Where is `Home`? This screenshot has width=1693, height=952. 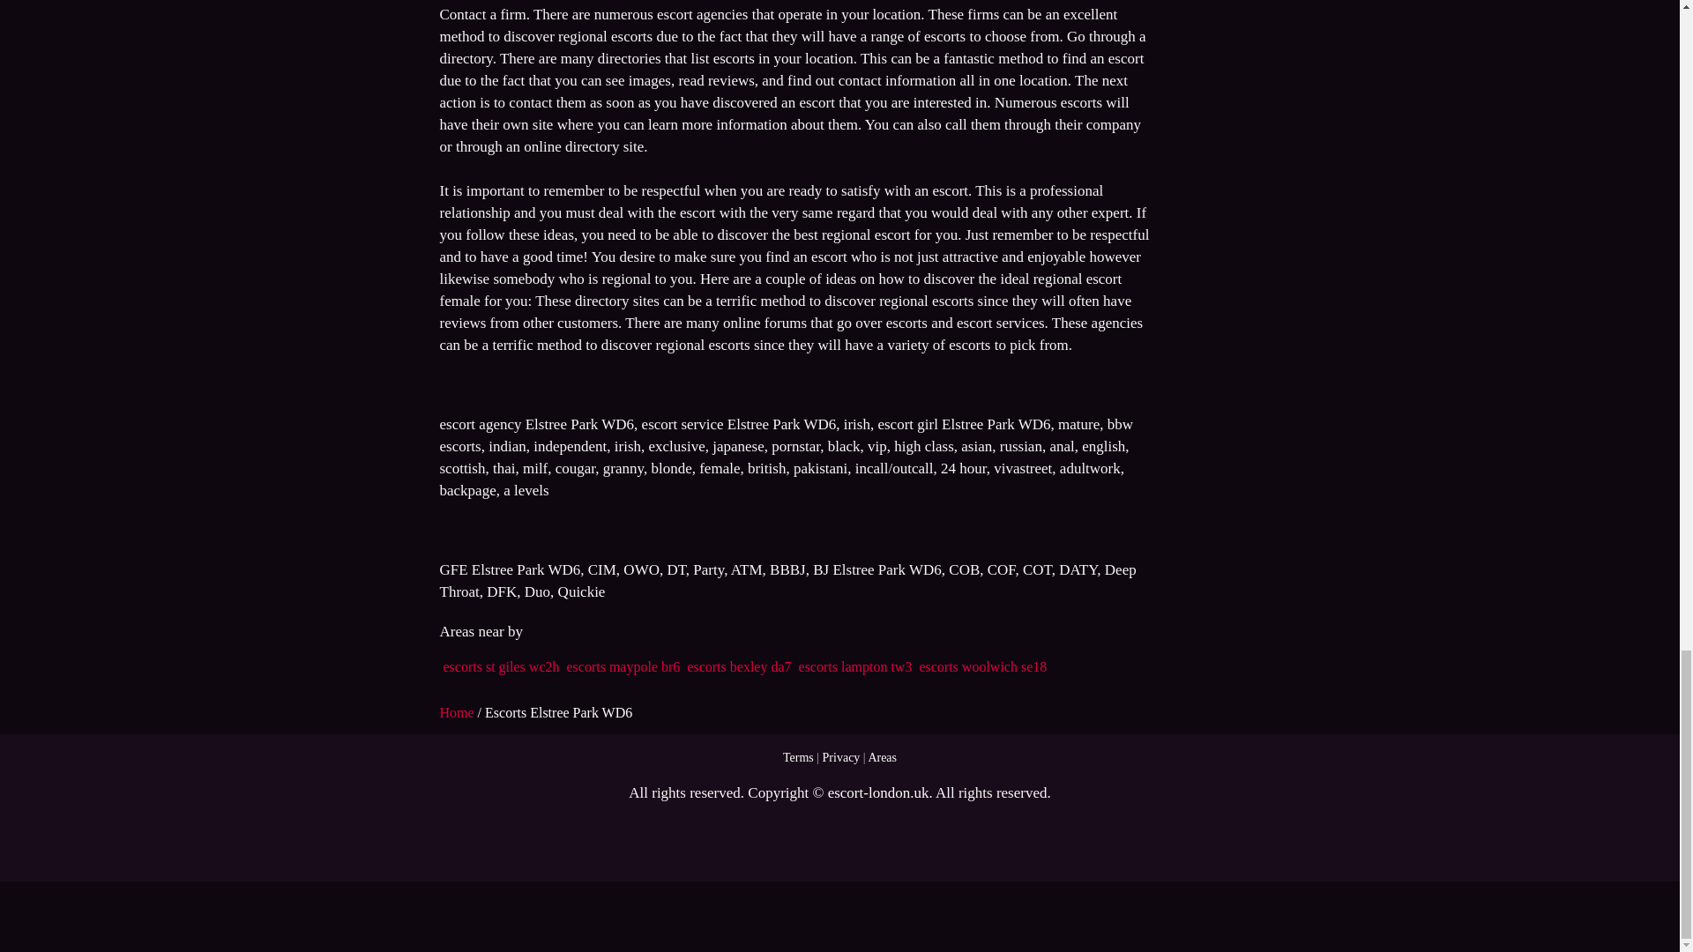
Home is located at coordinates (458, 712).